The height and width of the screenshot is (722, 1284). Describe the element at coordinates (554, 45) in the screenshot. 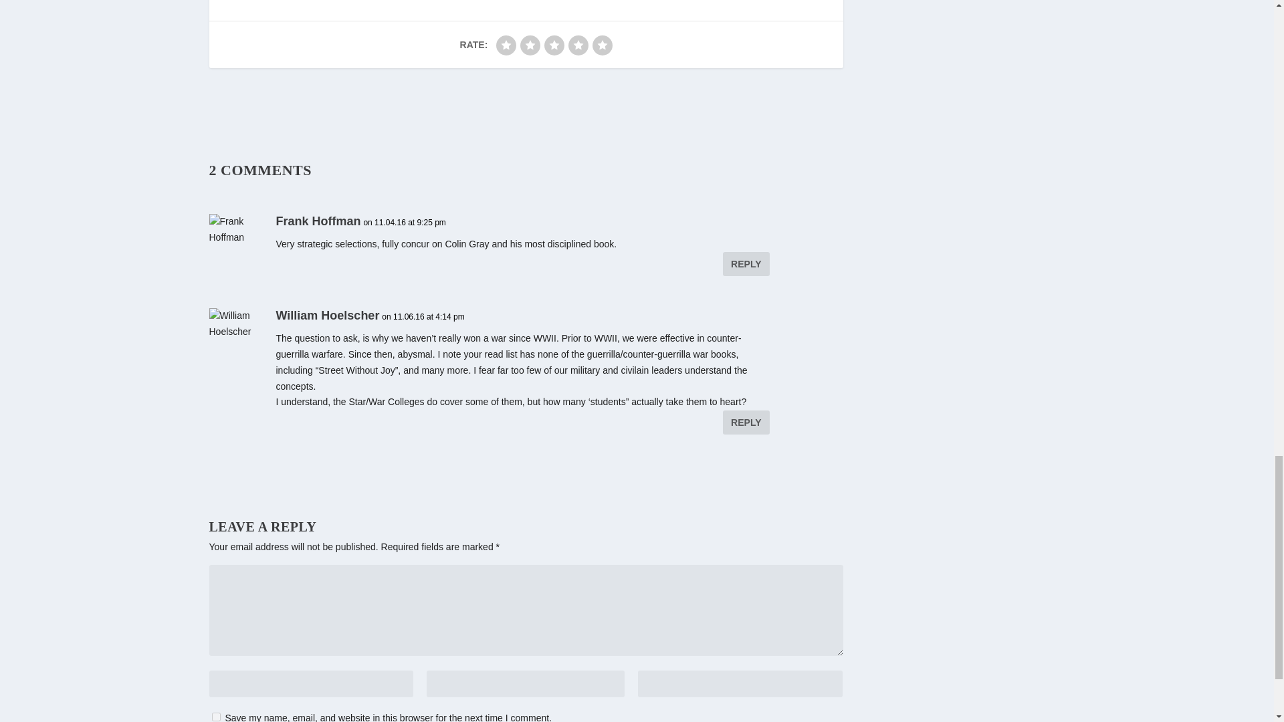

I see `regular` at that location.